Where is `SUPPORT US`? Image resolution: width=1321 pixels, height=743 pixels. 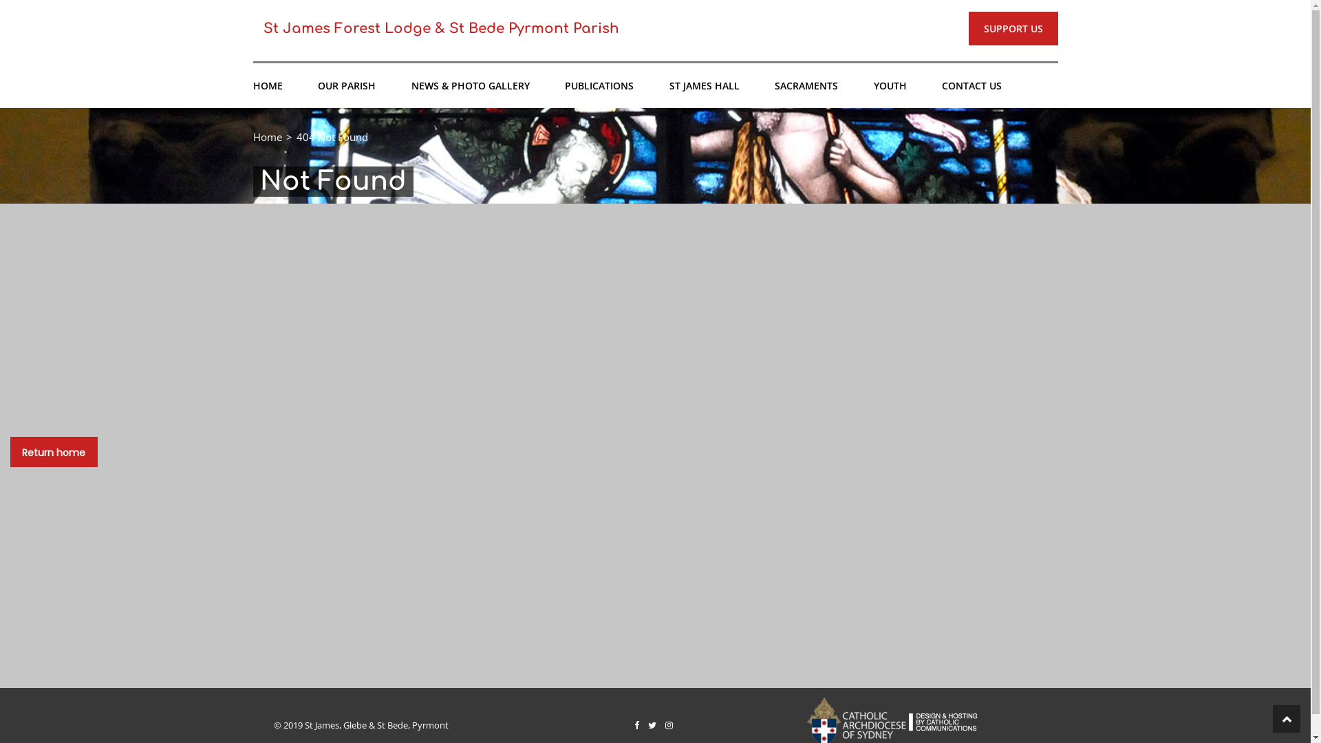
SUPPORT US is located at coordinates (1013, 29).